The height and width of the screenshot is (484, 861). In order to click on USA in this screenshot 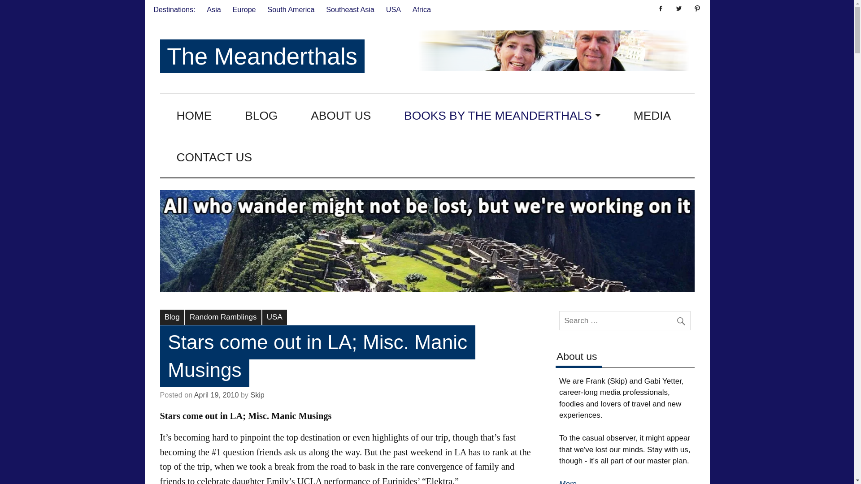, I will do `click(393, 9)`.